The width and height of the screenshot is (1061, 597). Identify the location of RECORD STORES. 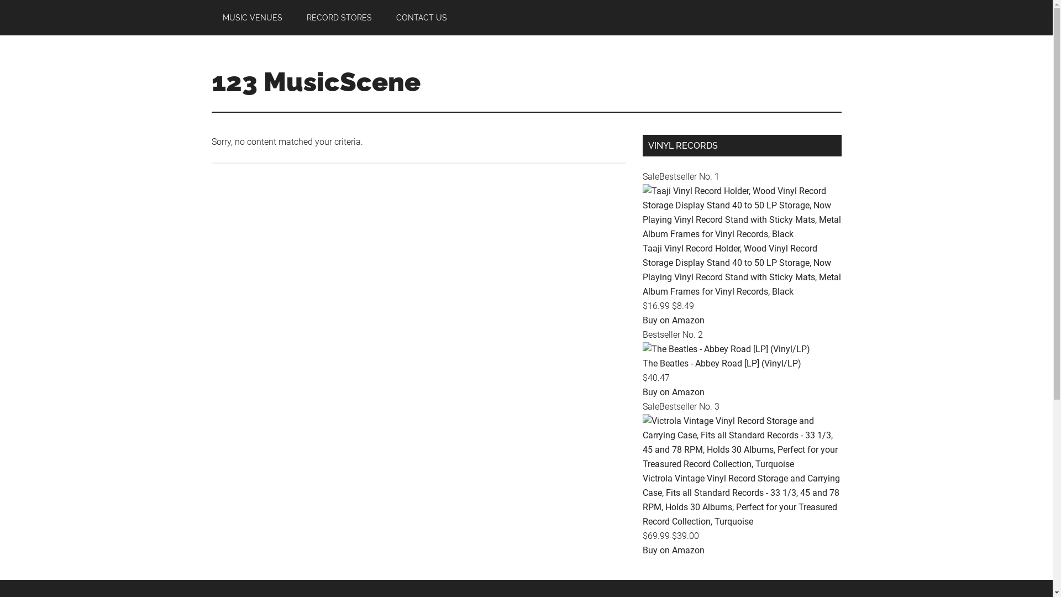
(339, 18).